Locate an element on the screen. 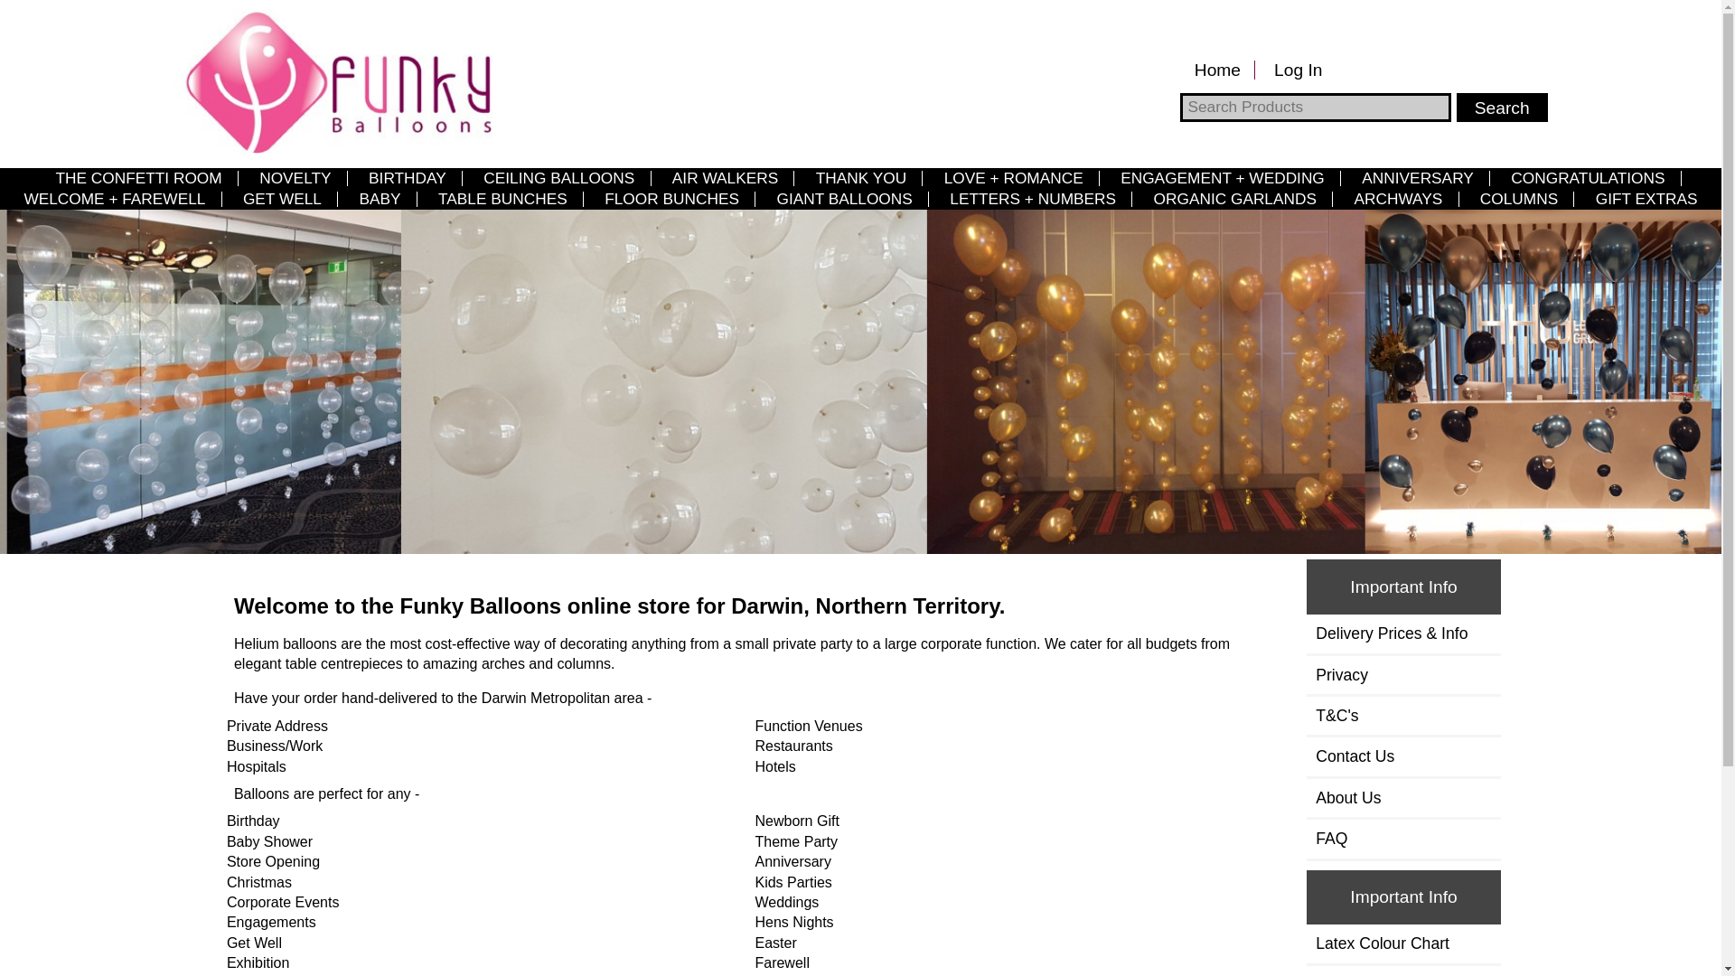 The image size is (1735, 976). LETTERS + NUMBERS is located at coordinates (1033, 199).